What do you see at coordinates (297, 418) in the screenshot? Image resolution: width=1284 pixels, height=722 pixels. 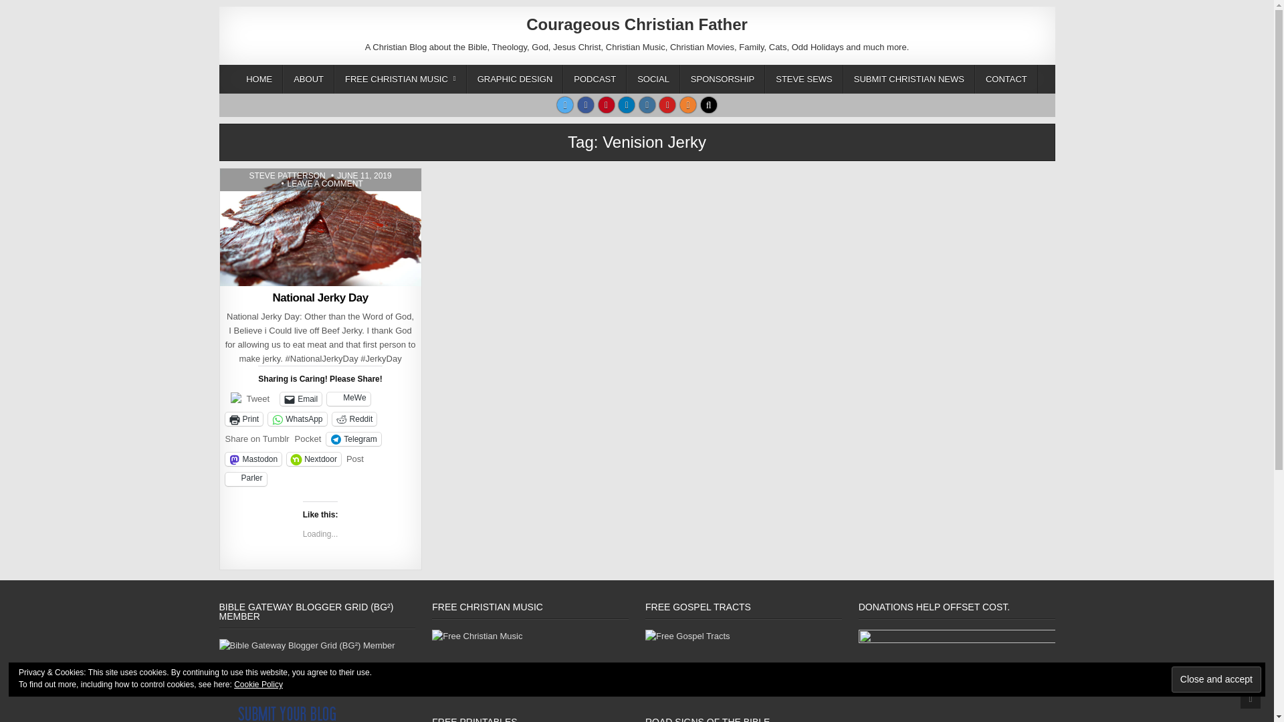 I see `WhatsApp` at bounding box center [297, 418].